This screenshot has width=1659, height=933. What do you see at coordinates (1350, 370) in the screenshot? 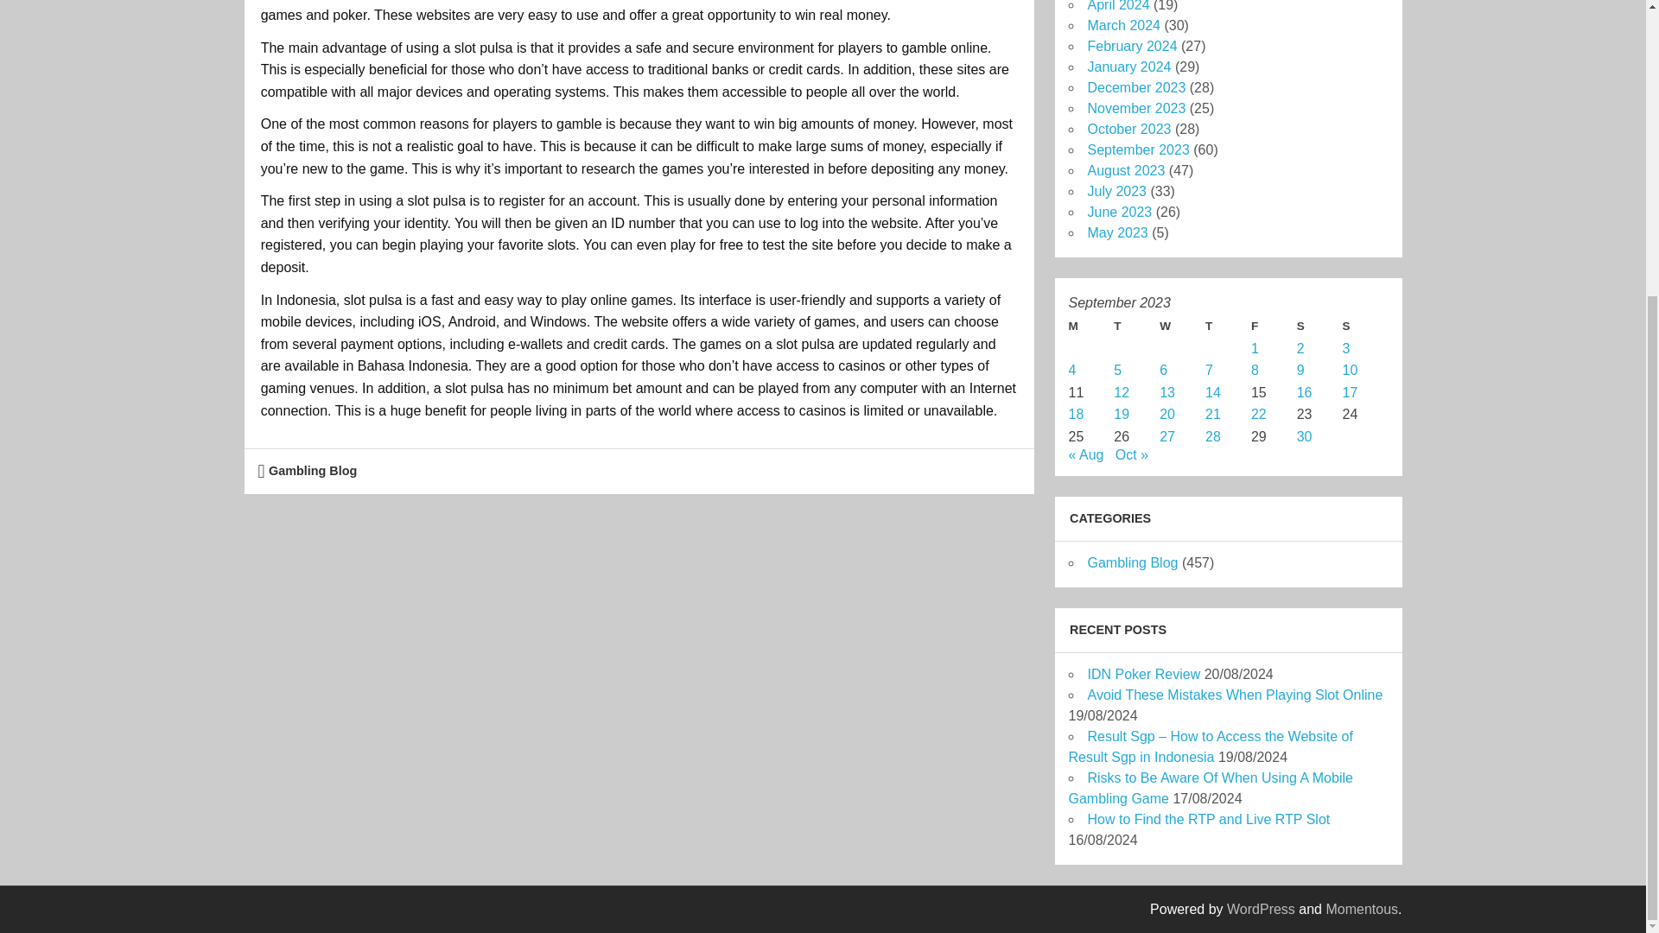
I see `10` at bounding box center [1350, 370].